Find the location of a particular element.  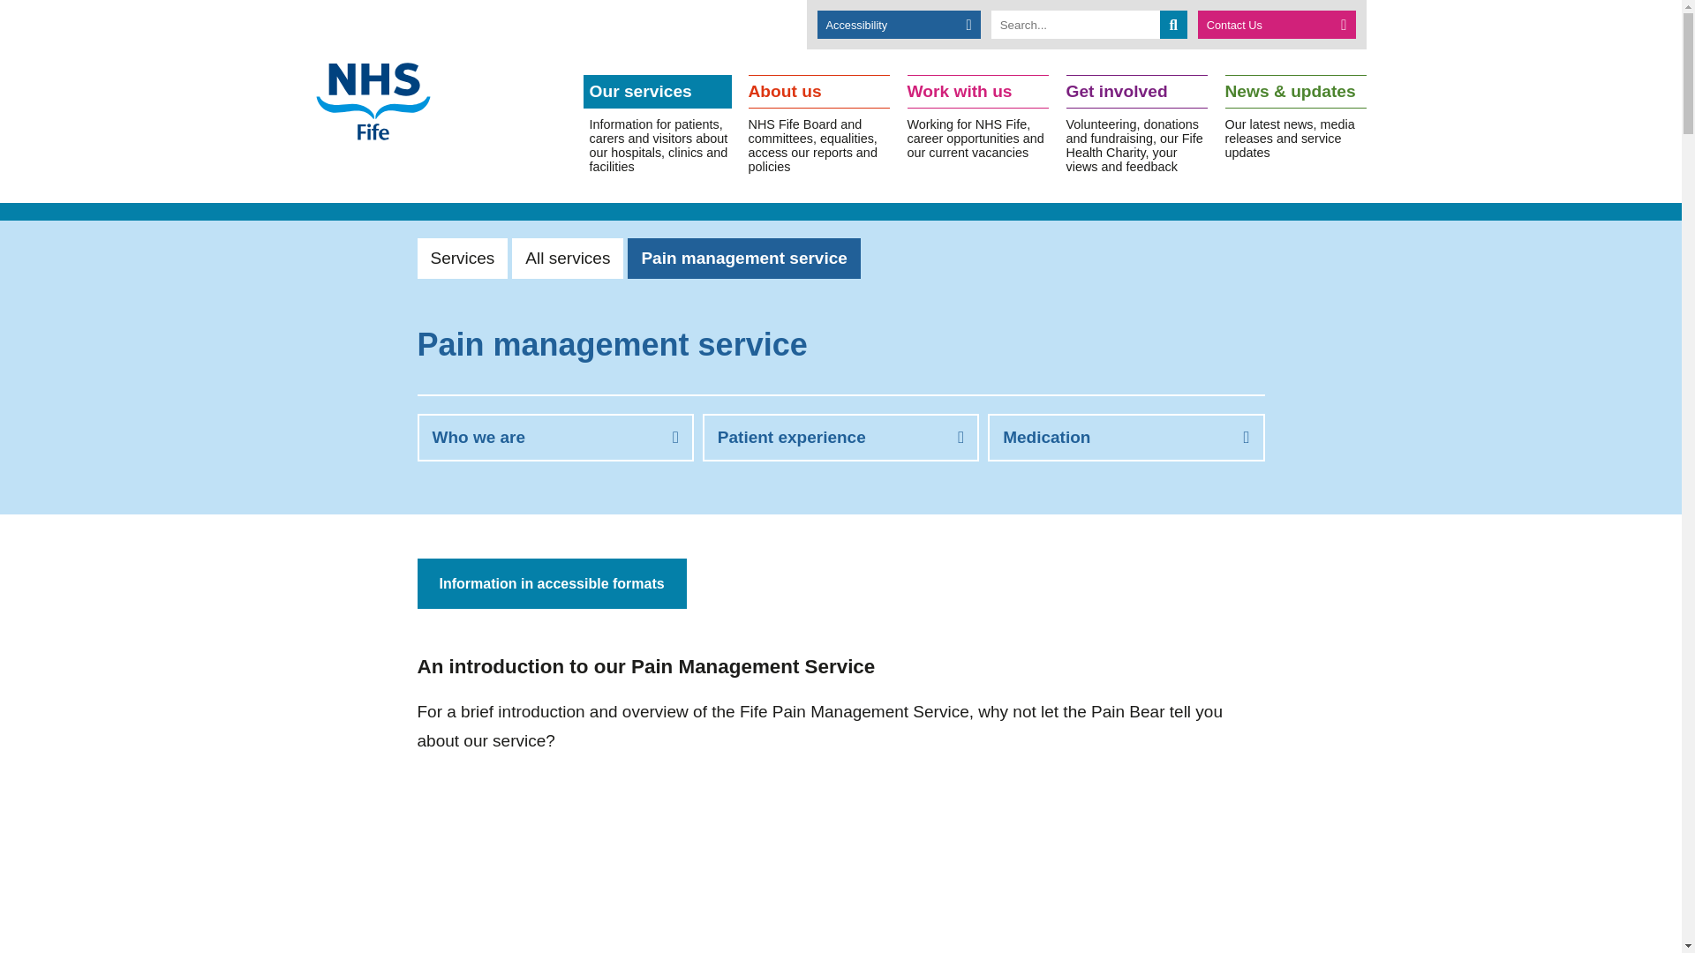

Services is located at coordinates (462, 259).